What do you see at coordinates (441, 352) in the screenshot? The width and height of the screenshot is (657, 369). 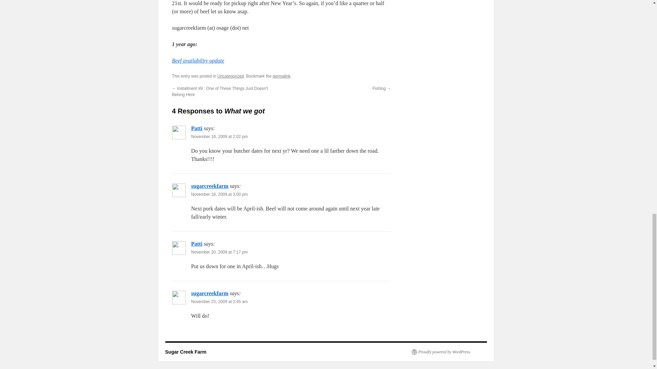 I see `Semantic Personal Publishing Platform` at bounding box center [441, 352].